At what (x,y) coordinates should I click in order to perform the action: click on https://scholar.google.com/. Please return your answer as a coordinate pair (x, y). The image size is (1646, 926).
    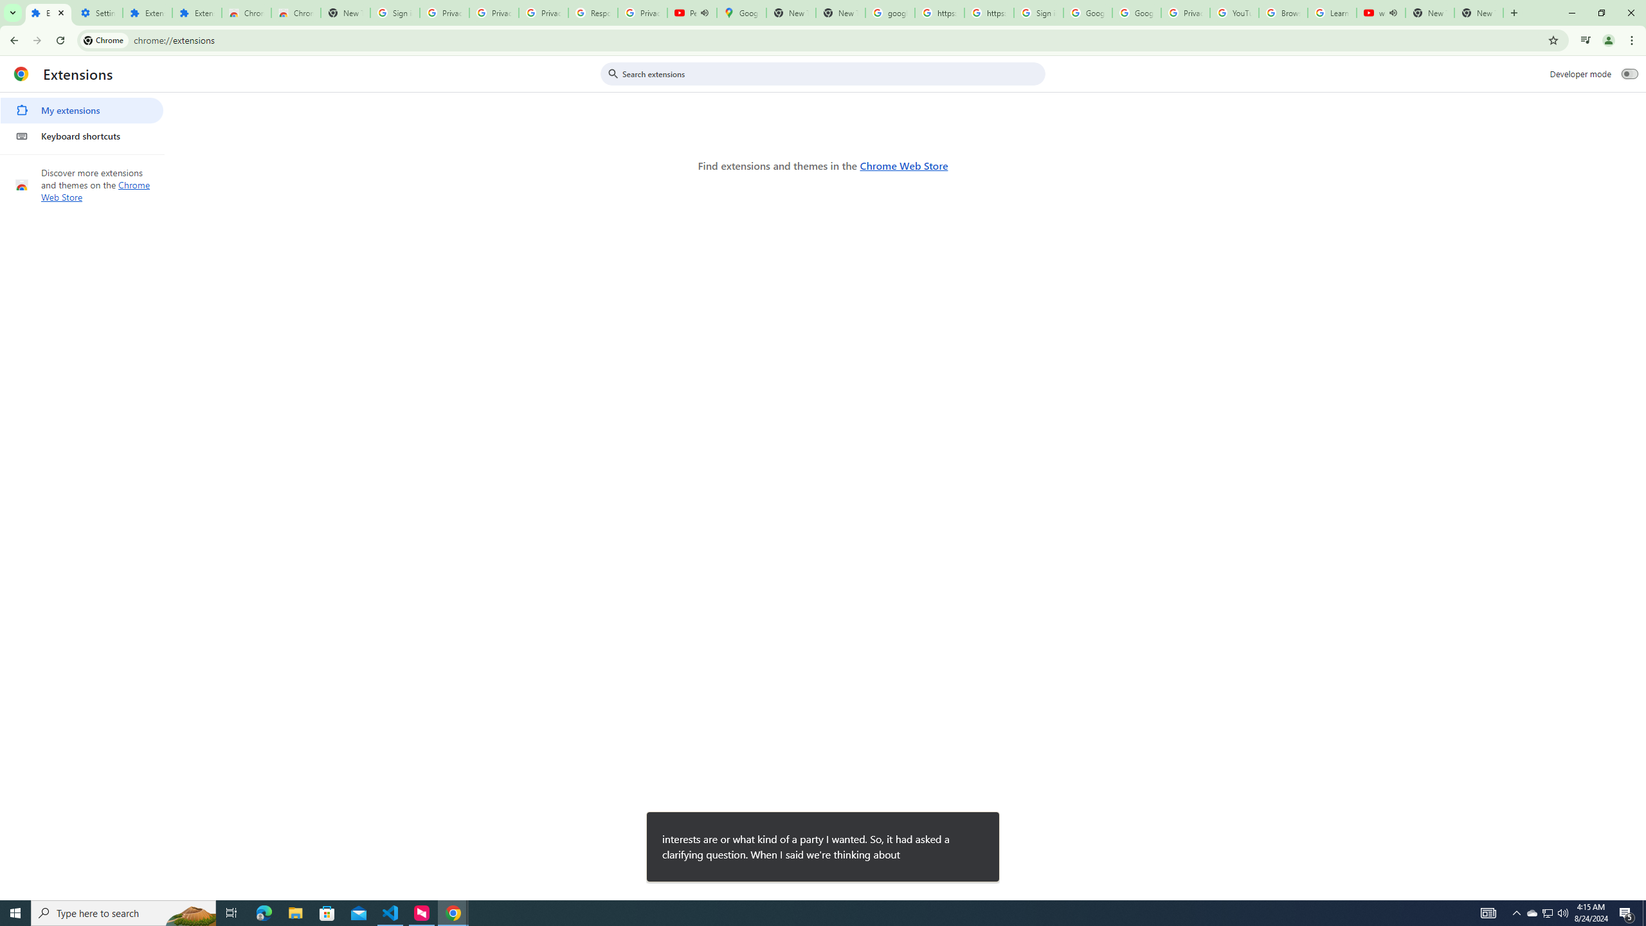
    Looking at the image, I should click on (939, 13).